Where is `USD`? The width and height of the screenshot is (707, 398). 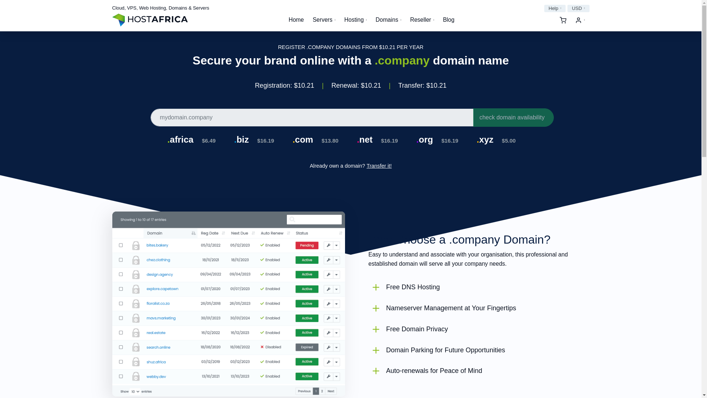 USD is located at coordinates (578, 8).